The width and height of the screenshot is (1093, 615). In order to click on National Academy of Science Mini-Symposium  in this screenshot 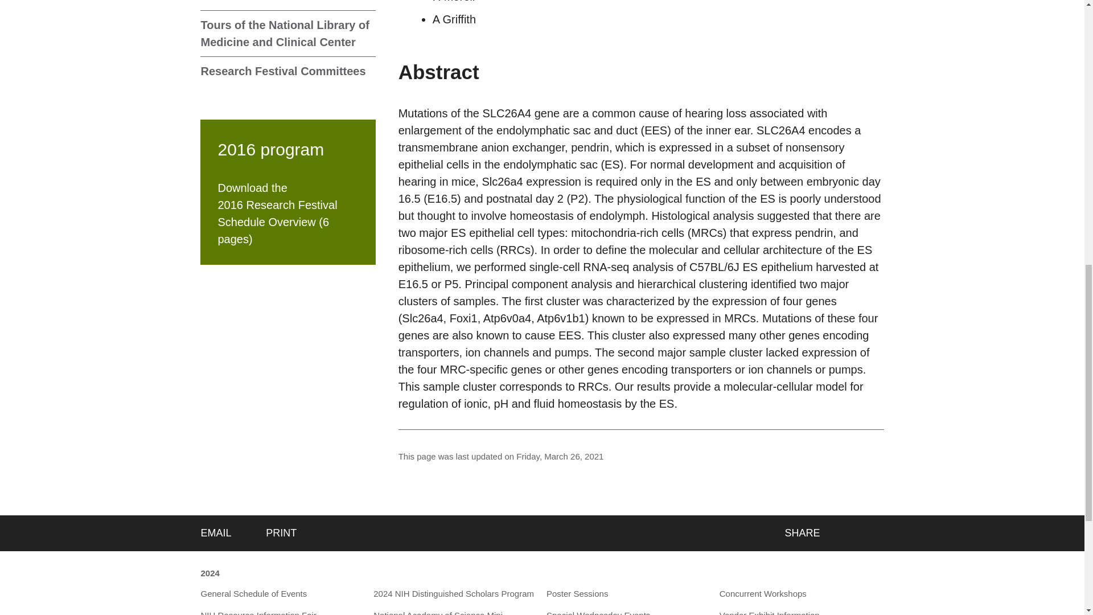, I will do `click(455, 612)`.